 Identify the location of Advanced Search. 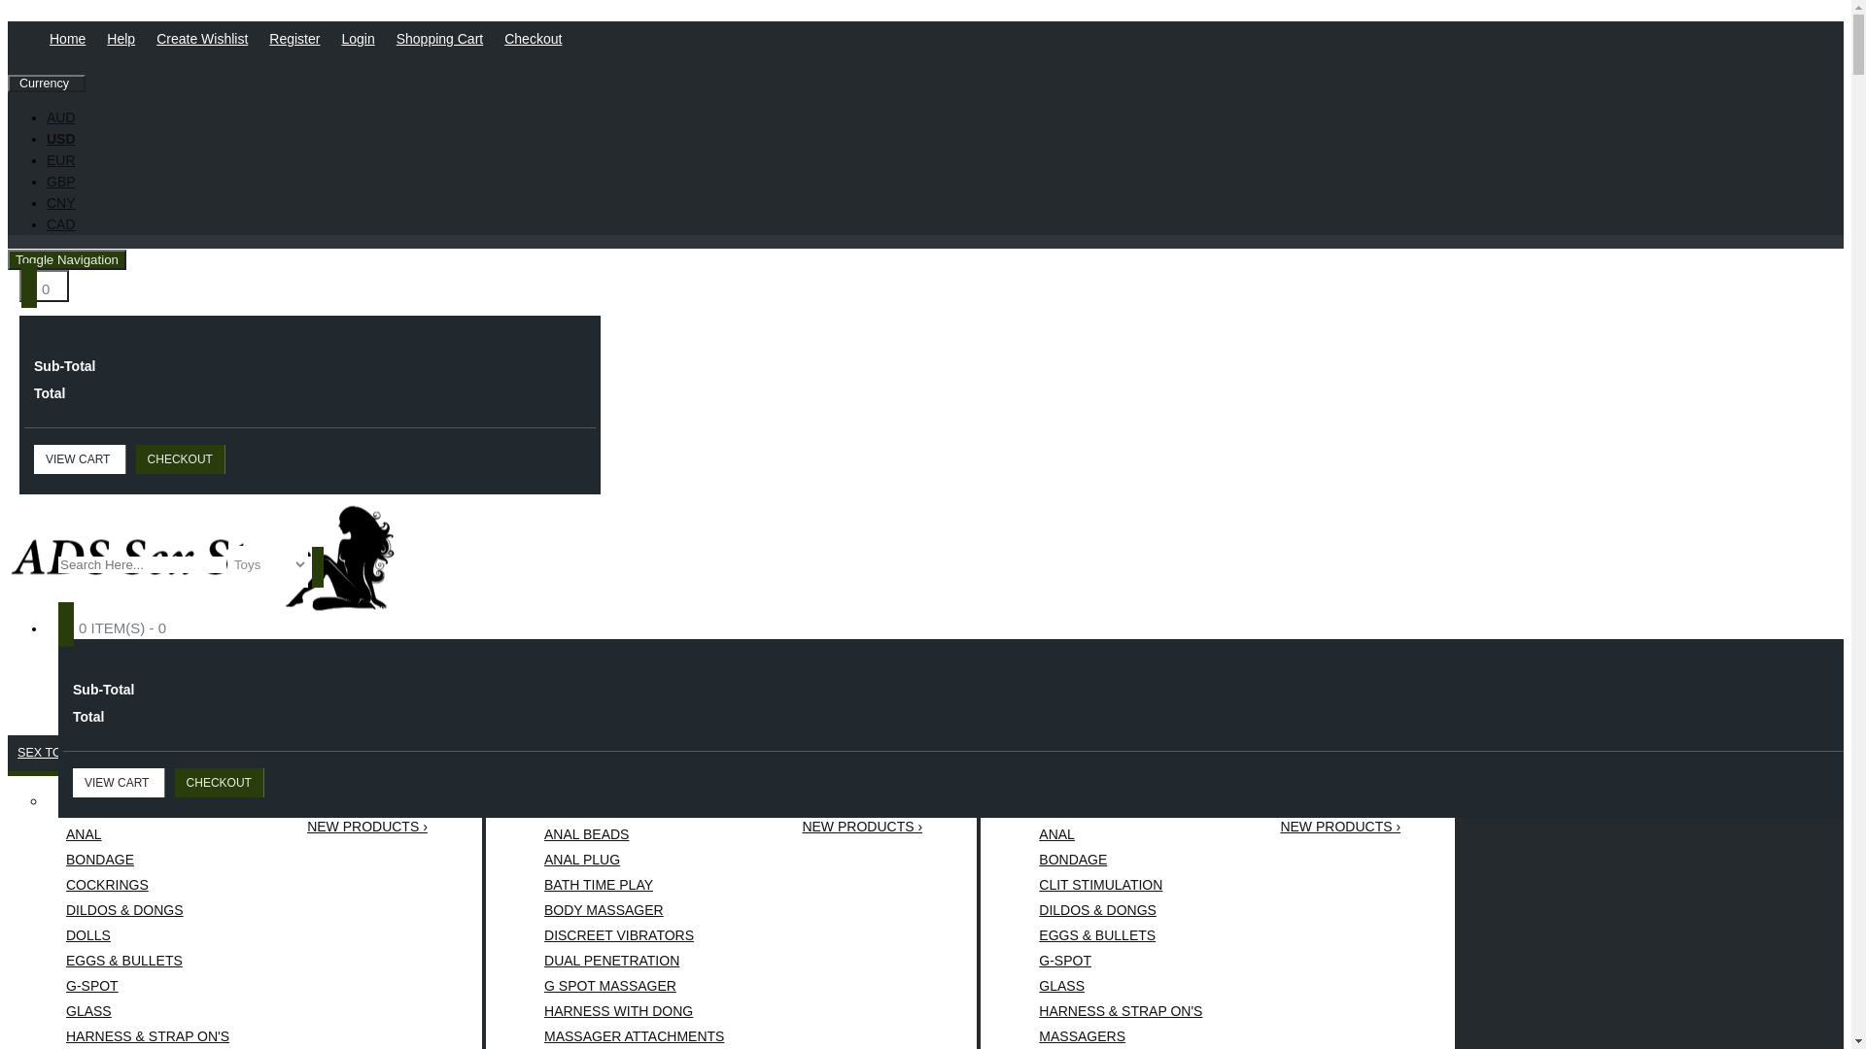
(1801, 601).